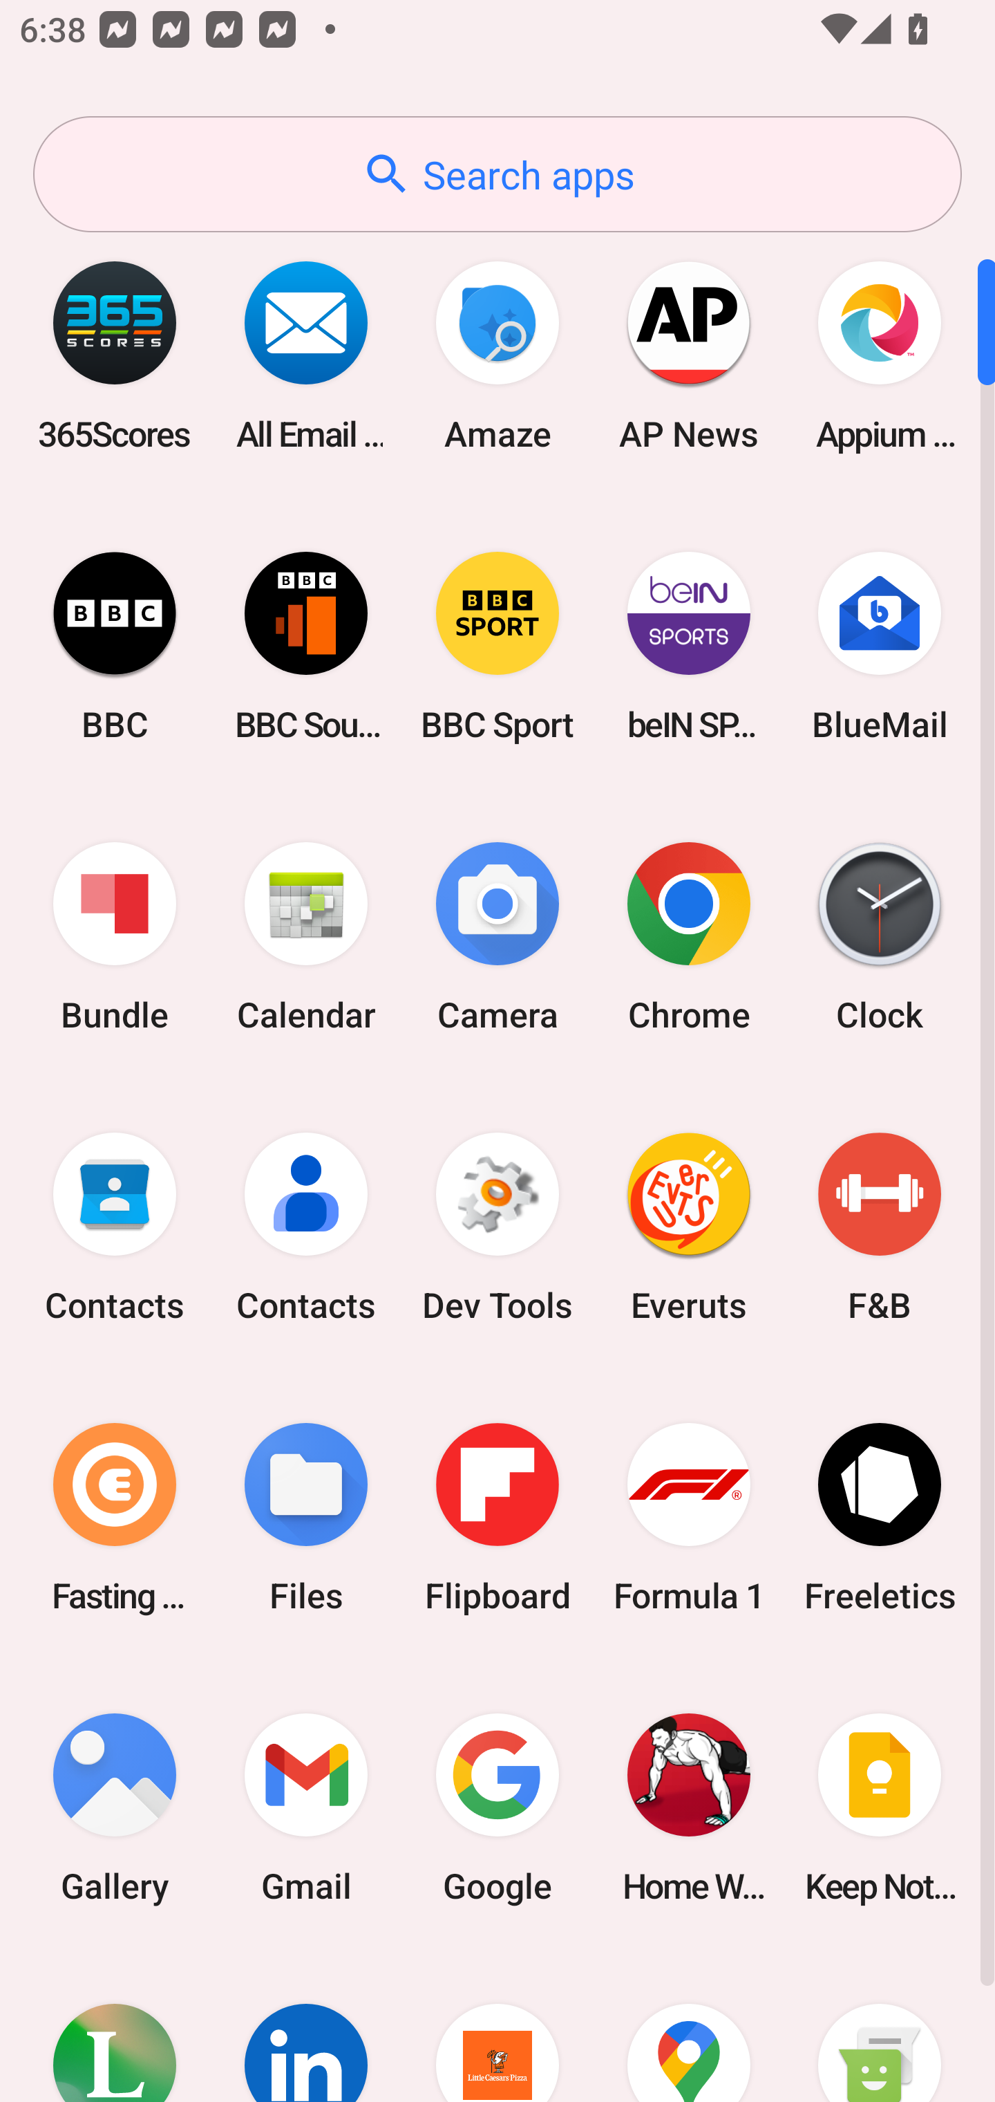 This screenshot has width=995, height=2102. What do you see at coordinates (306, 1517) in the screenshot?
I see `Files` at bounding box center [306, 1517].